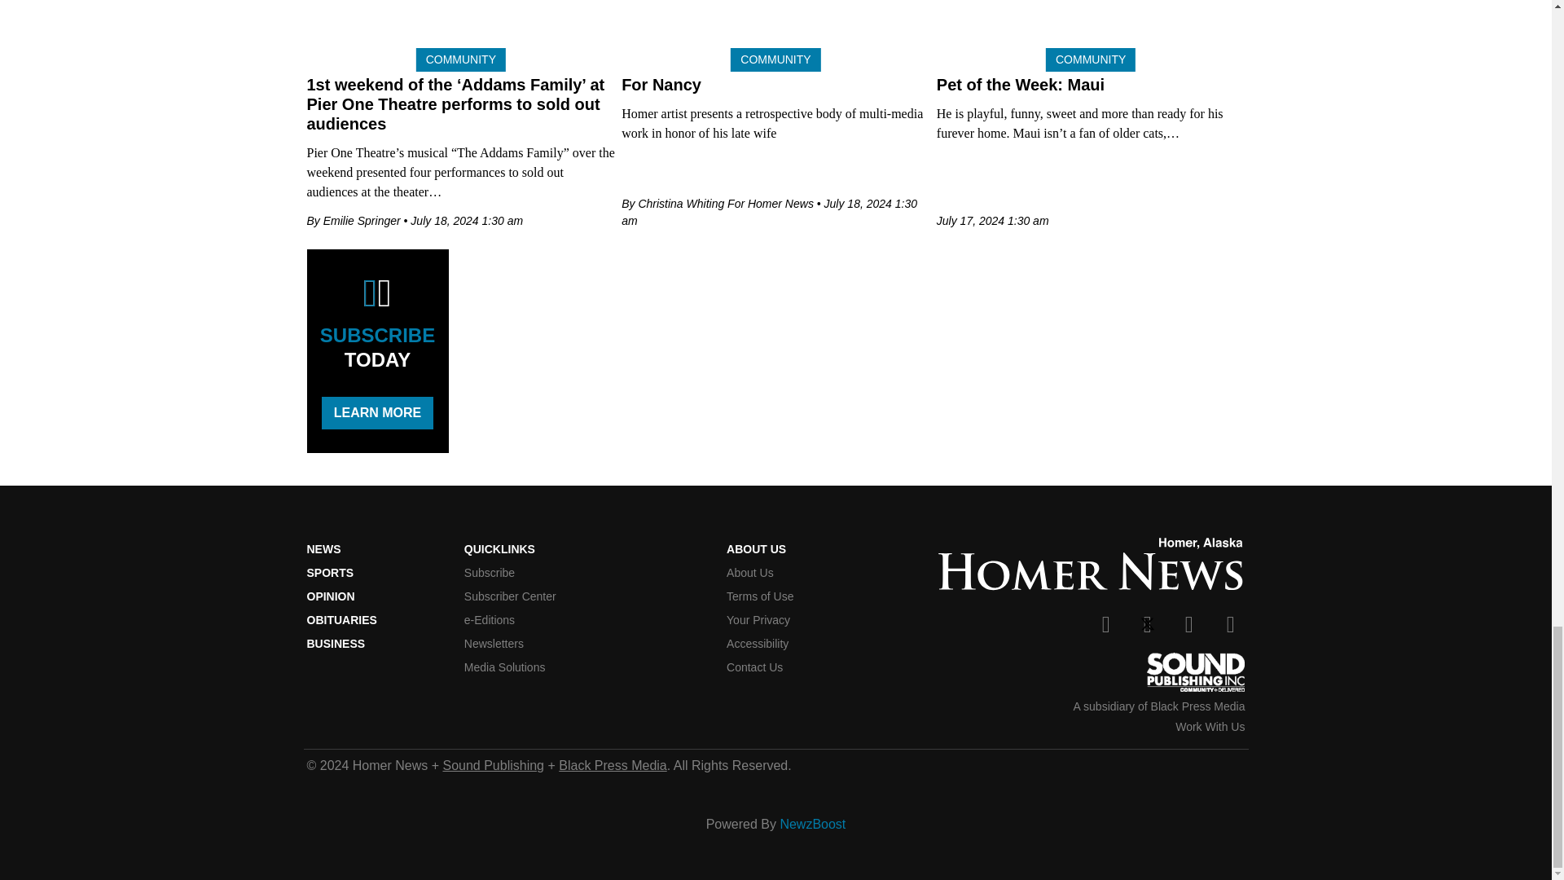 The height and width of the screenshot is (880, 1564). I want to click on Homer News, so click(1091, 565).